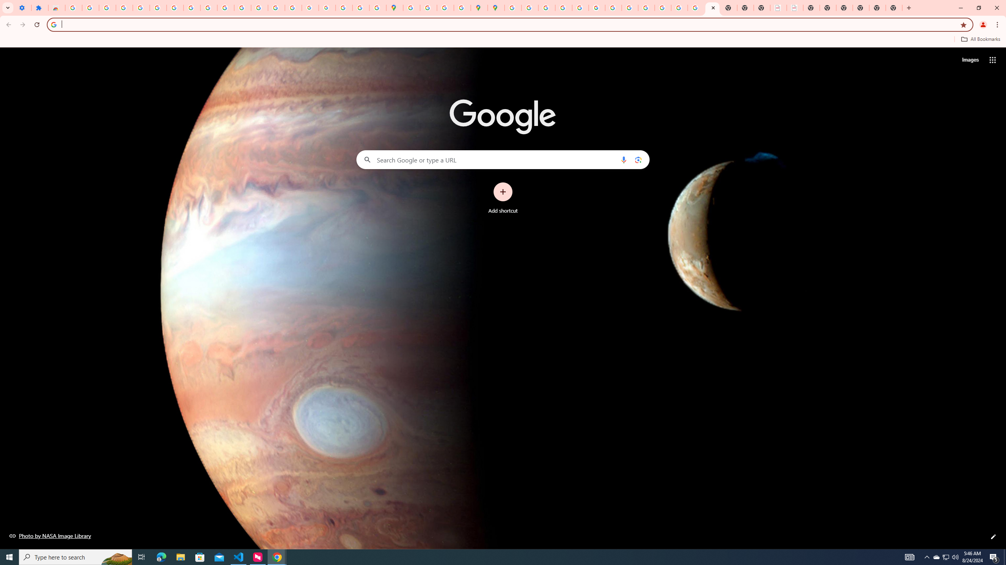  What do you see at coordinates (50, 536) in the screenshot?
I see `Photo by NASA Image Library` at bounding box center [50, 536].